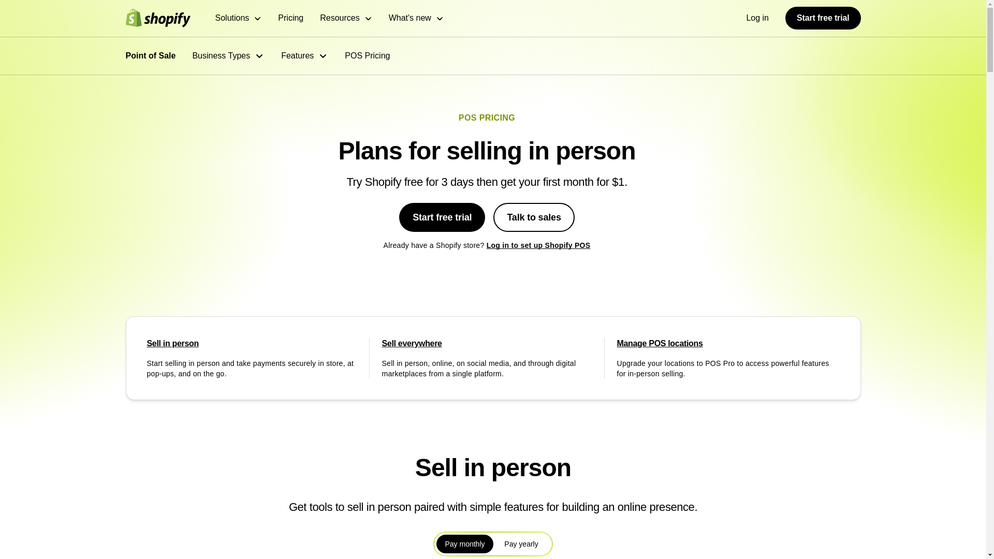 The image size is (994, 559). Describe the element at coordinates (346, 19) in the screenshot. I see `Resources` at that location.